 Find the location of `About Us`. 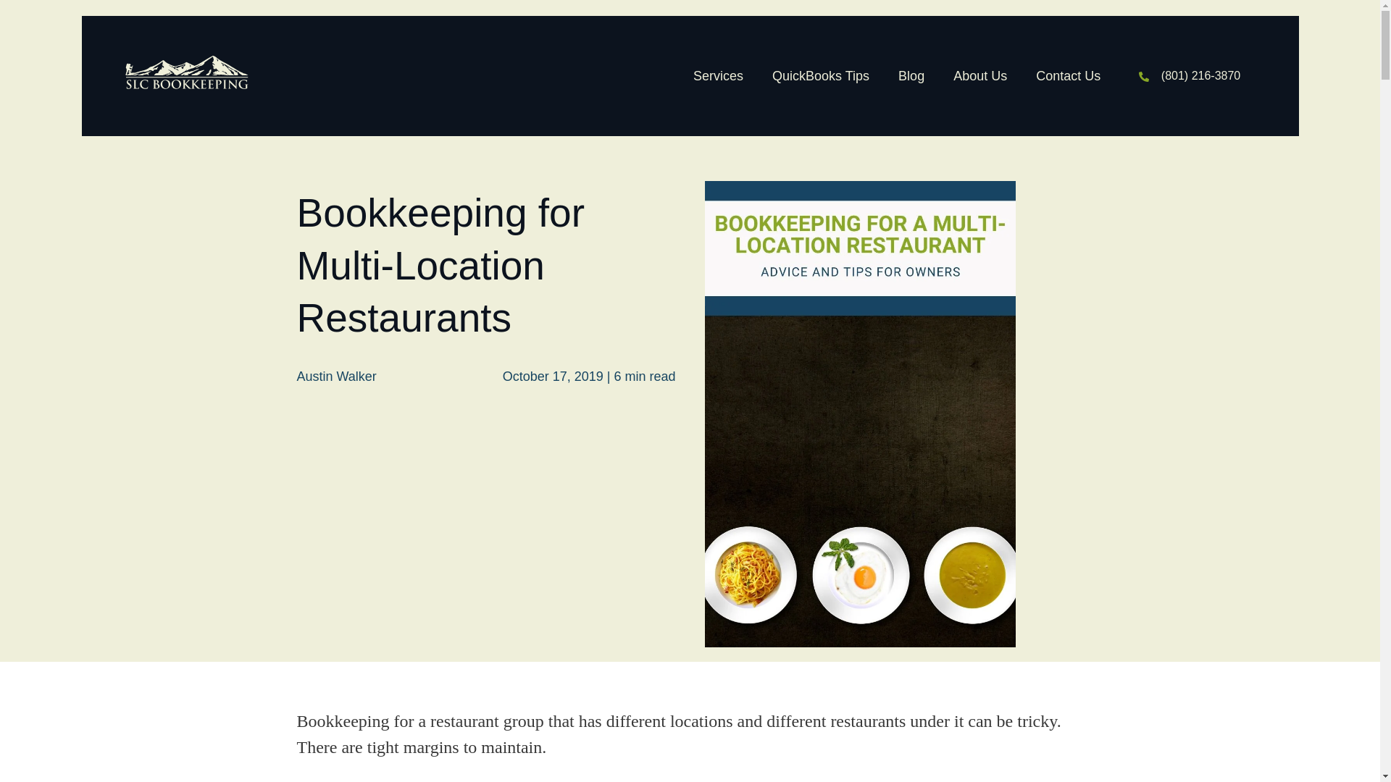

About Us is located at coordinates (979, 75).